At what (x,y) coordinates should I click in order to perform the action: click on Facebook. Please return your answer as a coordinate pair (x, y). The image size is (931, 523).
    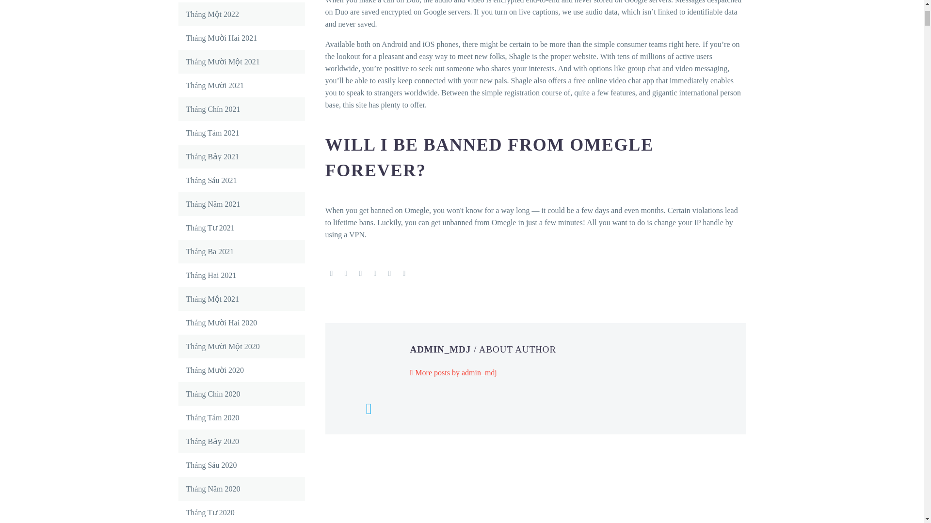
    Looking at the image, I should click on (331, 274).